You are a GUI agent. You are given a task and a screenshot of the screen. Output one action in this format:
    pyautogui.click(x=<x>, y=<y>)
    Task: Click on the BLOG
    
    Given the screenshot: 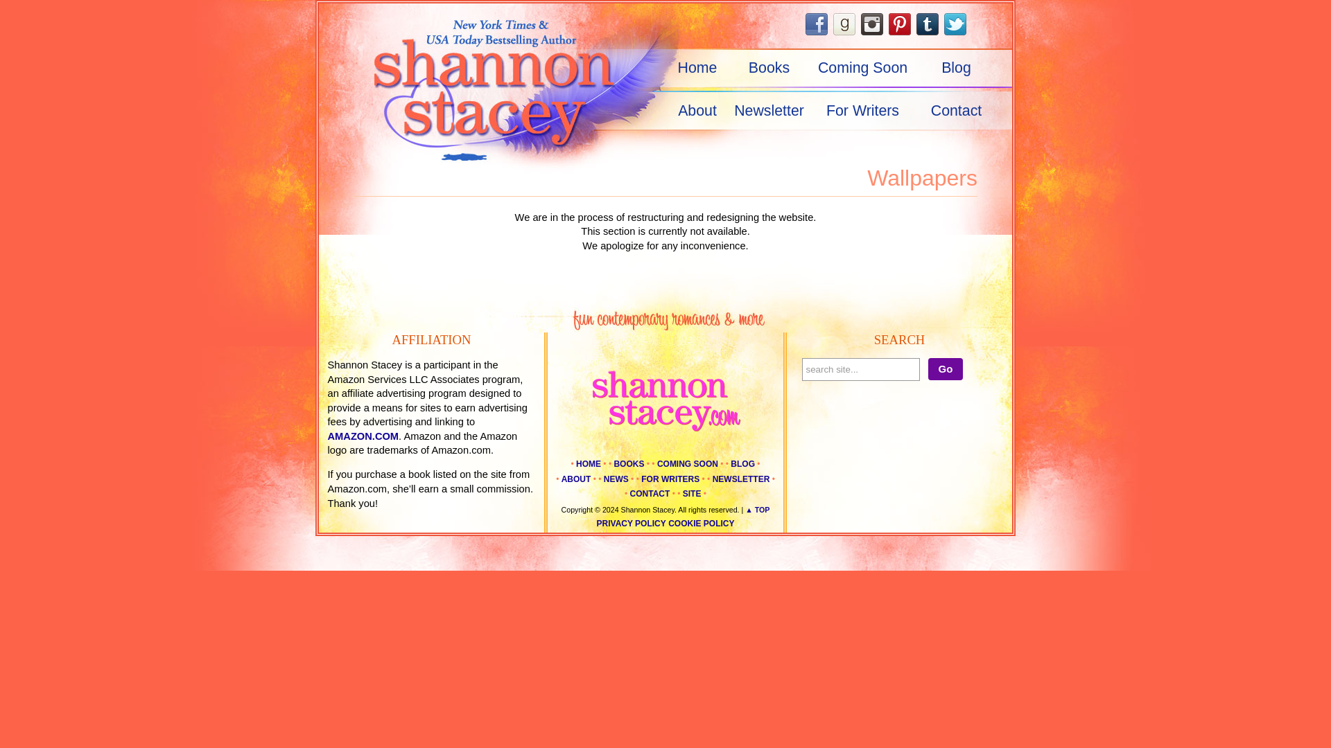 What is the action you would take?
    pyautogui.click(x=742, y=464)
    